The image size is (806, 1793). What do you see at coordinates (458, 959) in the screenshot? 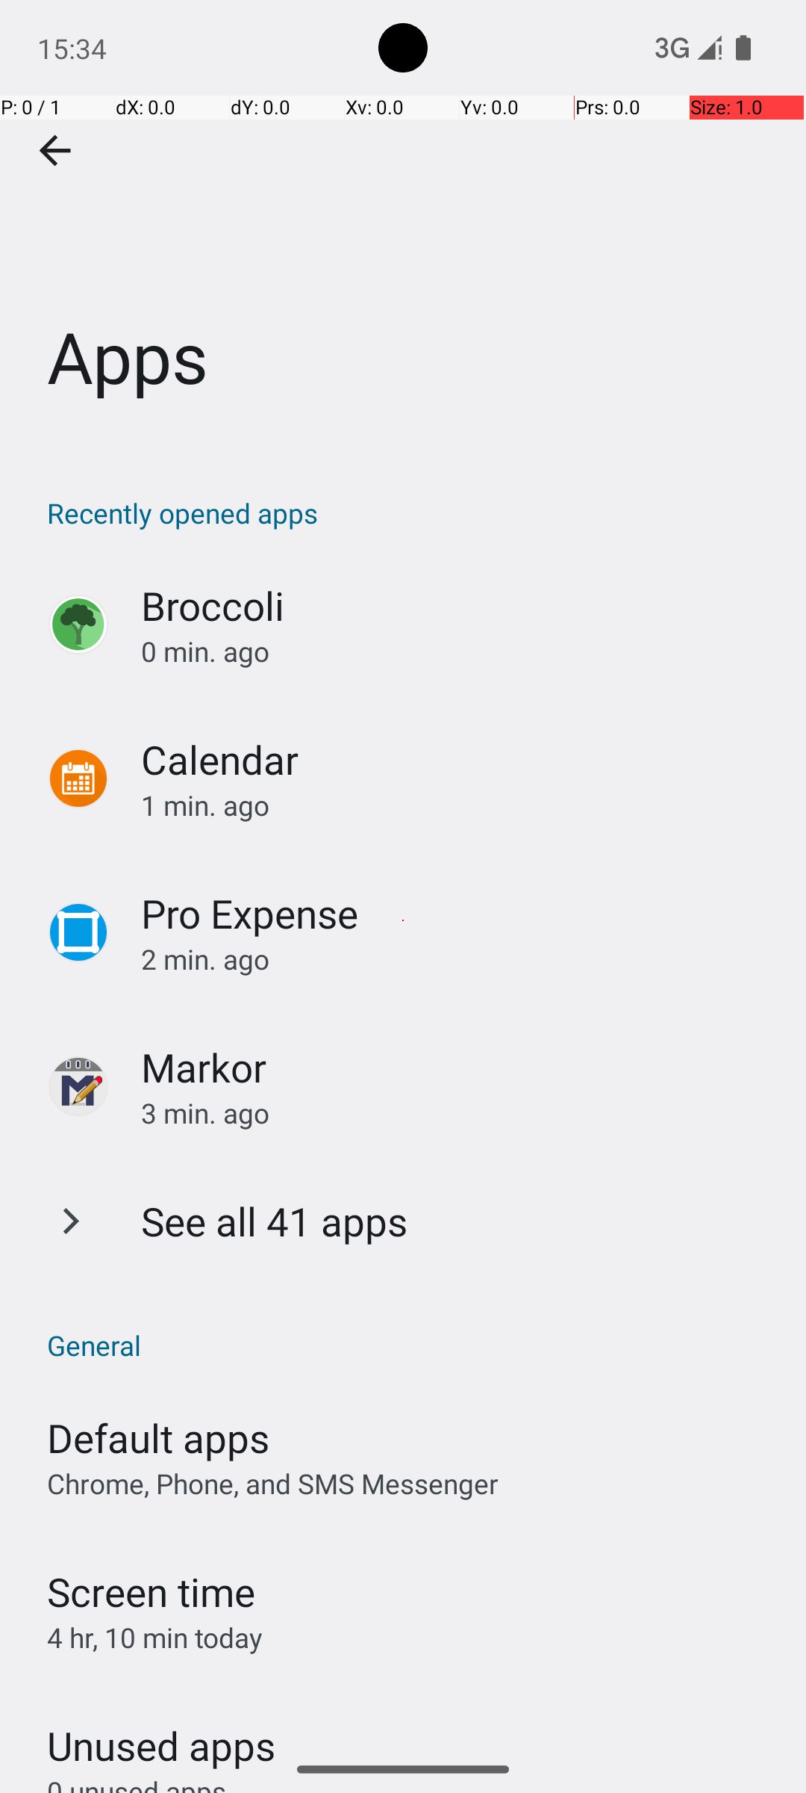
I see `2 min. ago` at bounding box center [458, 959].